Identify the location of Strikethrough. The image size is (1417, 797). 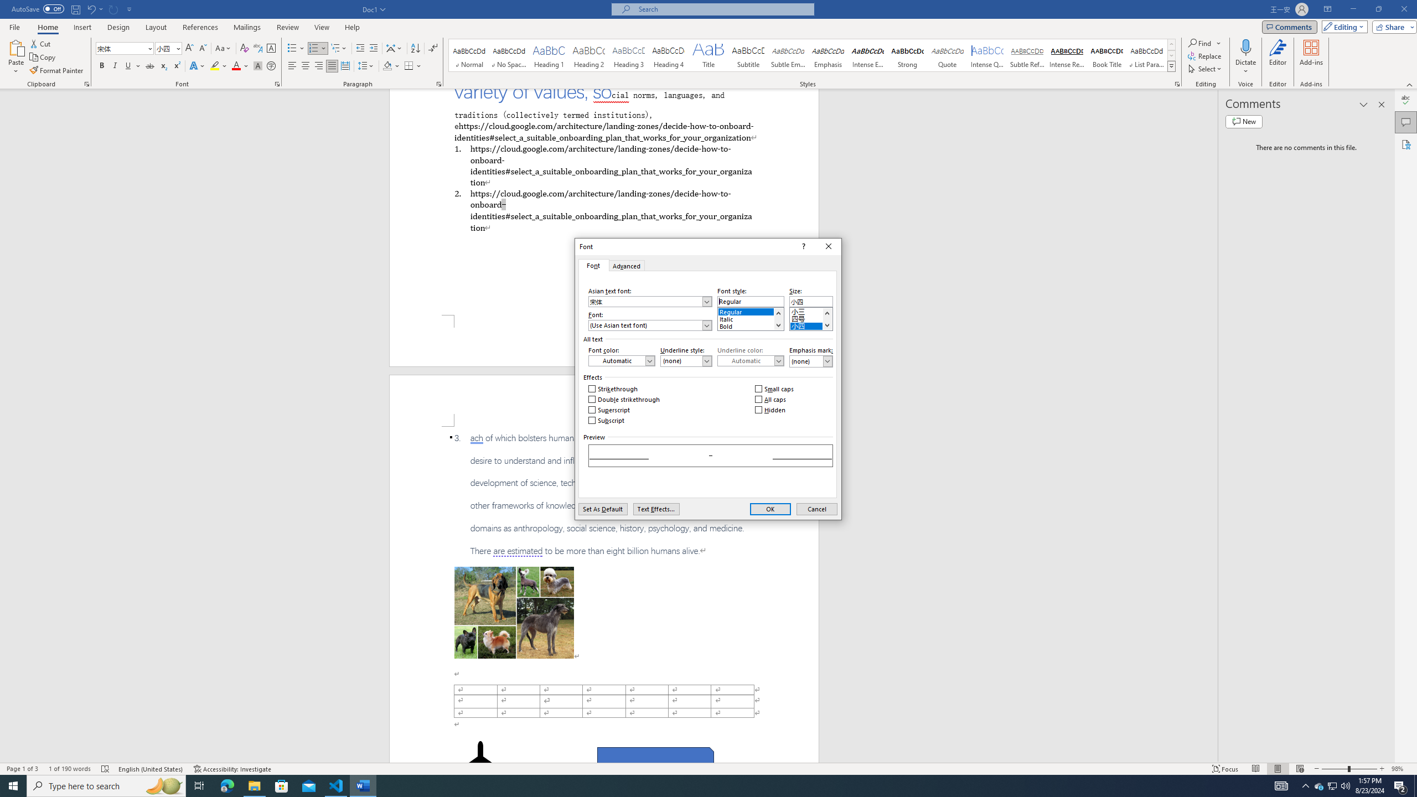
(150, 66).